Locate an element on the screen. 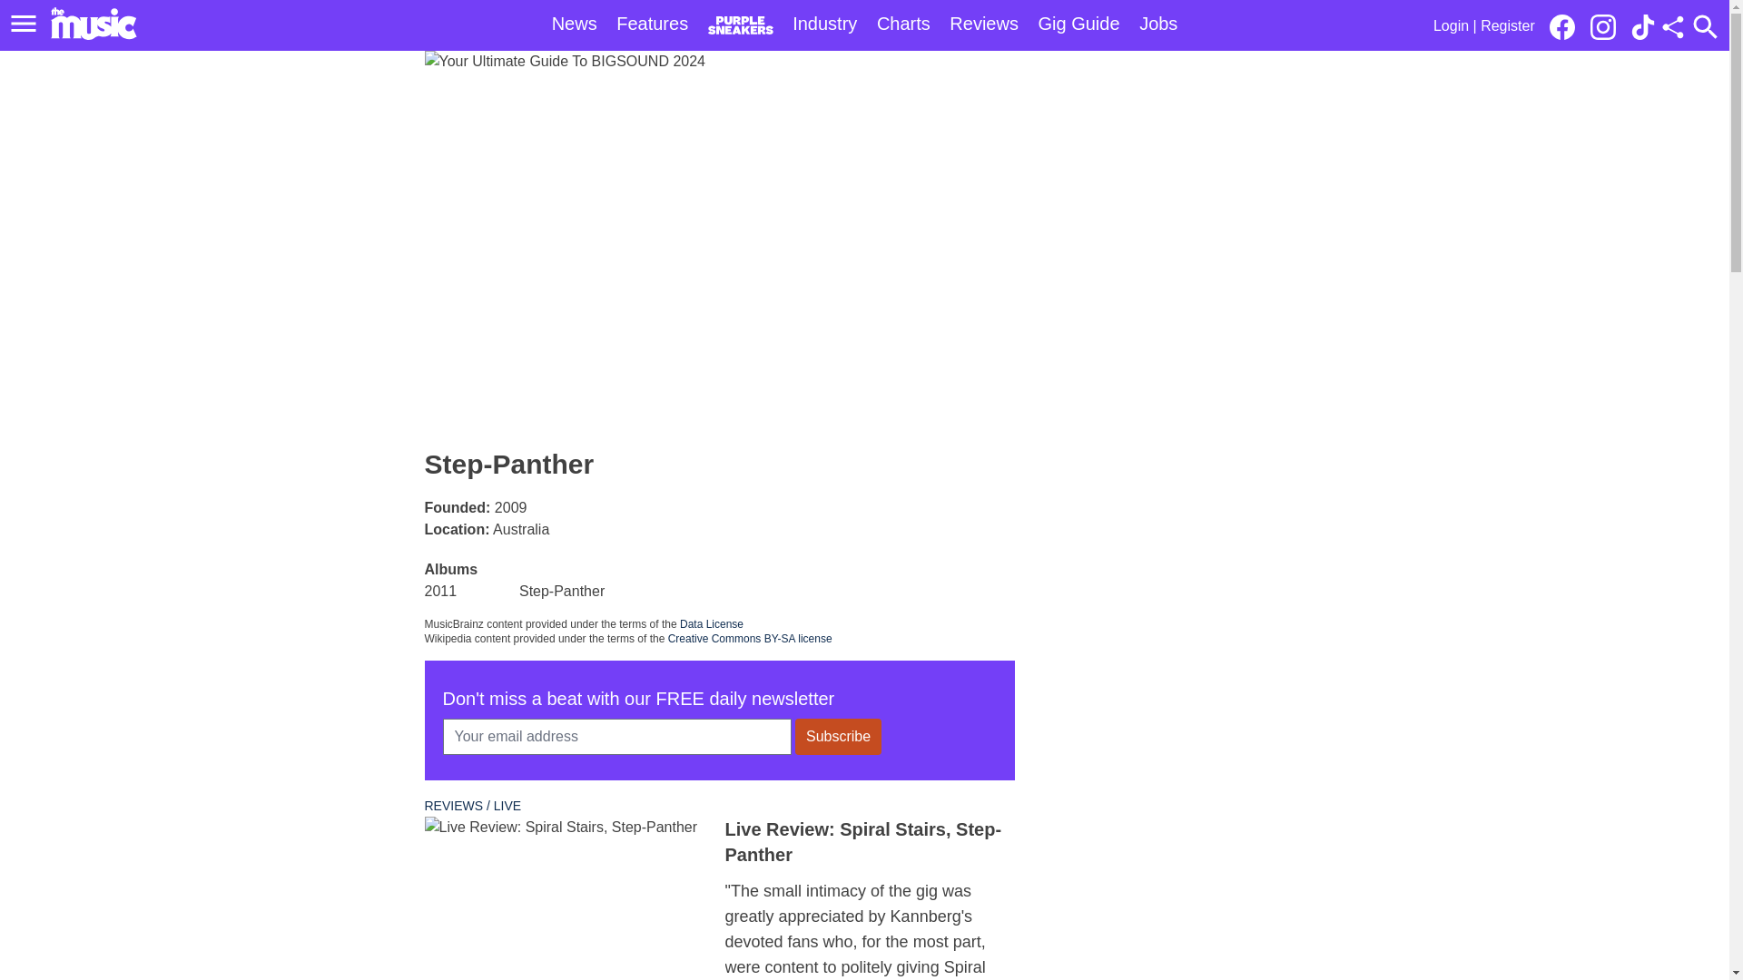 This screenshot has height=980, width=1743. Register is located at coordinates (1507, 25).